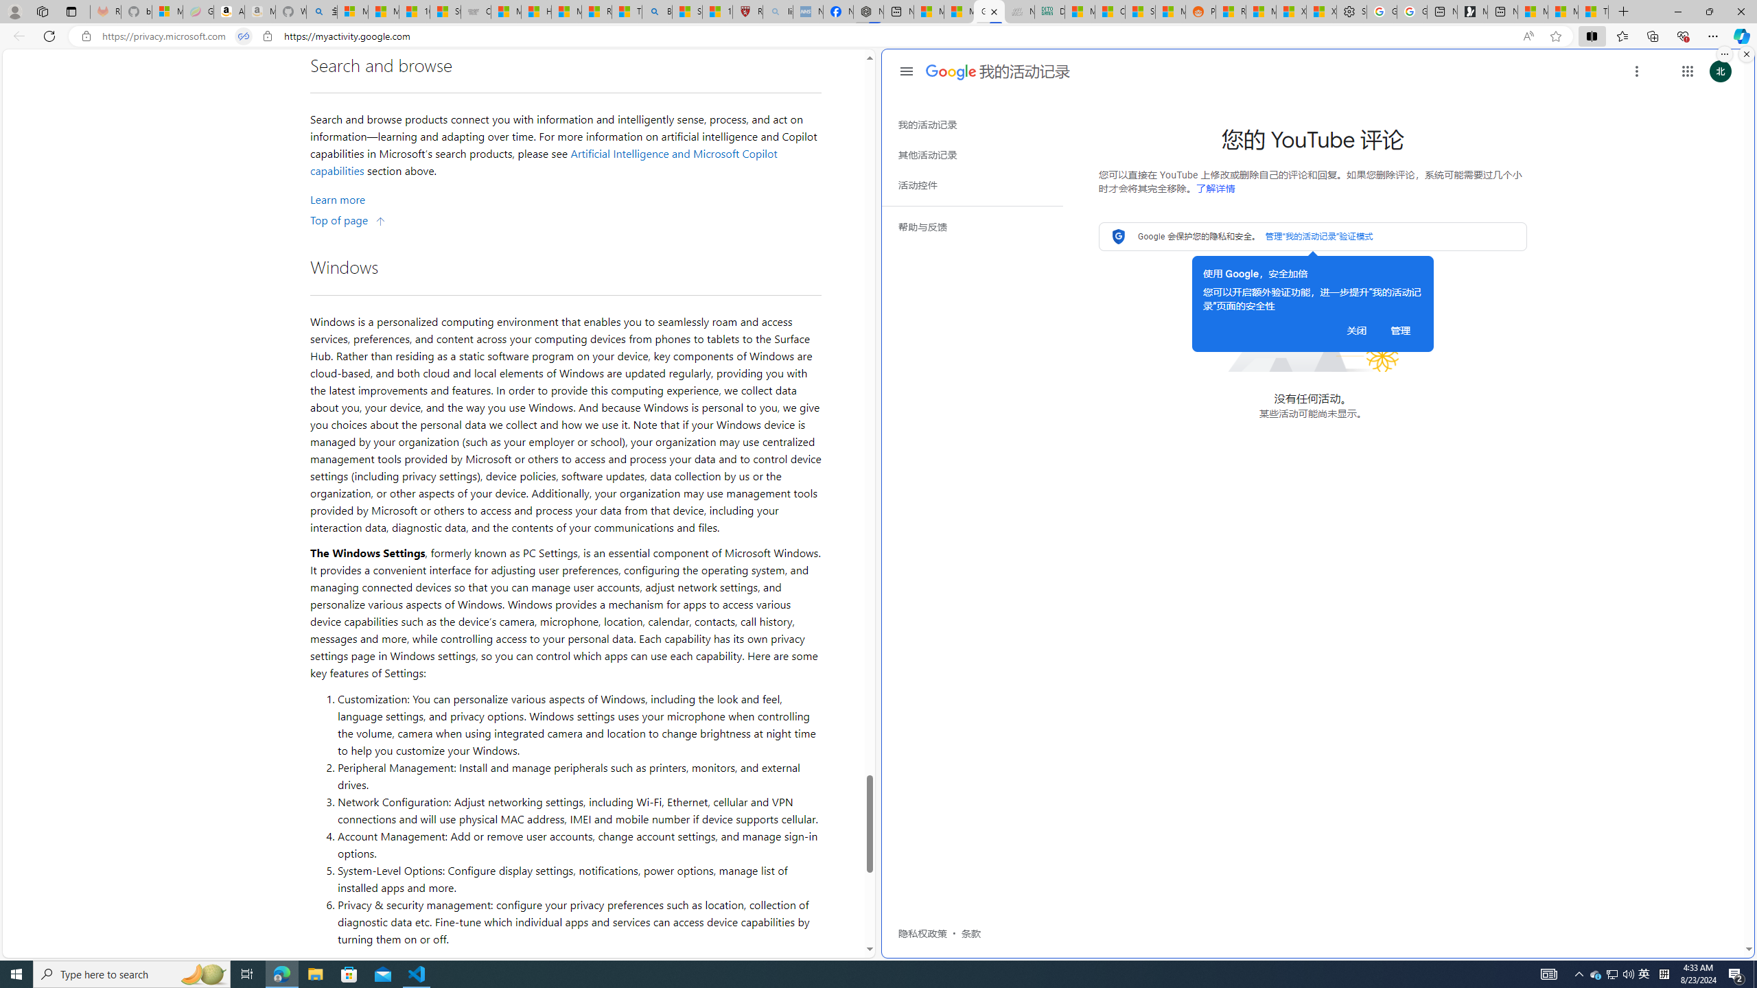 The width and height of the screenshot is (1757, 988). What do you see at coordinates (166, 12) in the screenshot?
I see `Microsoft-Report a Concern to Bing` at bounding box center [166, 12].